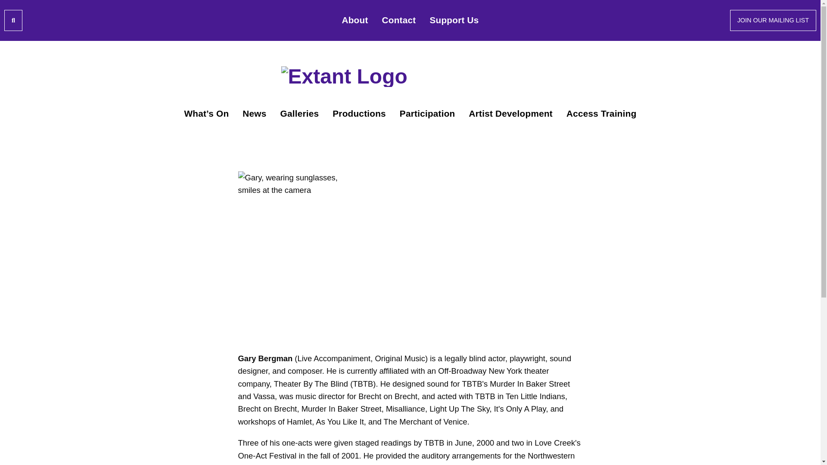  What do you see at coordinates (410, 76) in the screenshot?
I see `EXTANT` at bounding box center [410, 76].